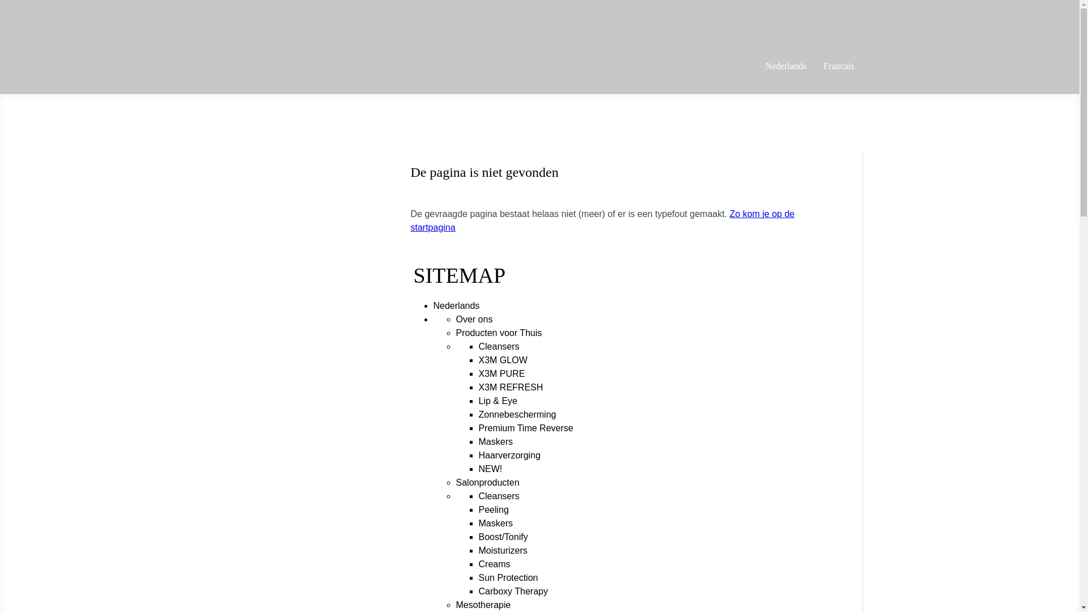  What do you see at coordinates (509, 456) in the screenshot?
I see `Haarverzorging` at bounding box center [509, 456].